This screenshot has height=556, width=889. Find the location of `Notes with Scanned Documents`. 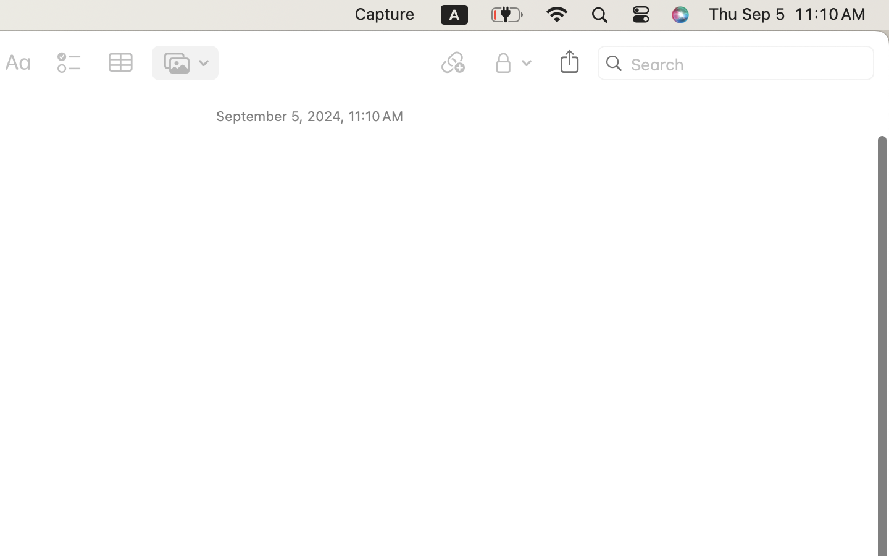

Notes with Scanned Documents is located at coordinates (492, 373).